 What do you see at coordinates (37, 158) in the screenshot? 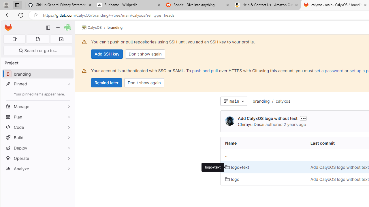
I see `Operate` at bounding box center [37, 158].